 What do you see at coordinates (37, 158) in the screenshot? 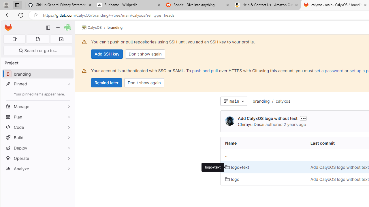
I see `Operate` at bounding box center [37, 158].